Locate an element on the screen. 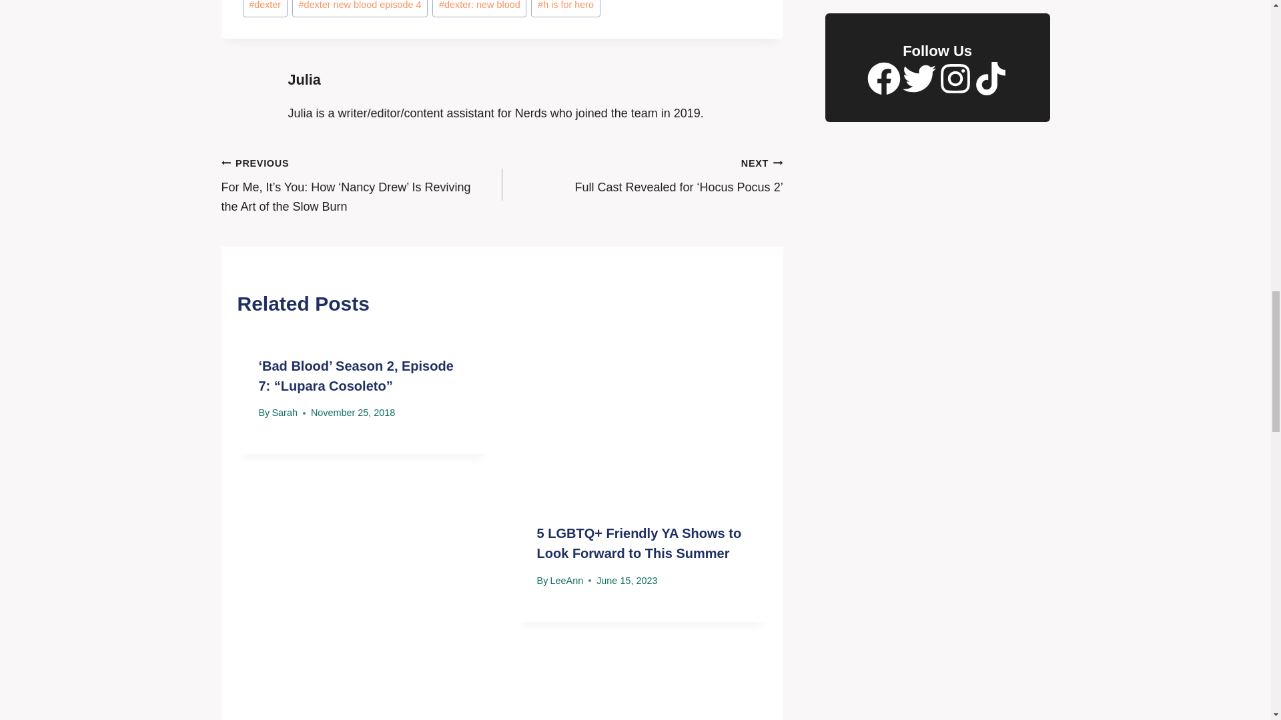  h is for hero is located at coordinates (565, 9).